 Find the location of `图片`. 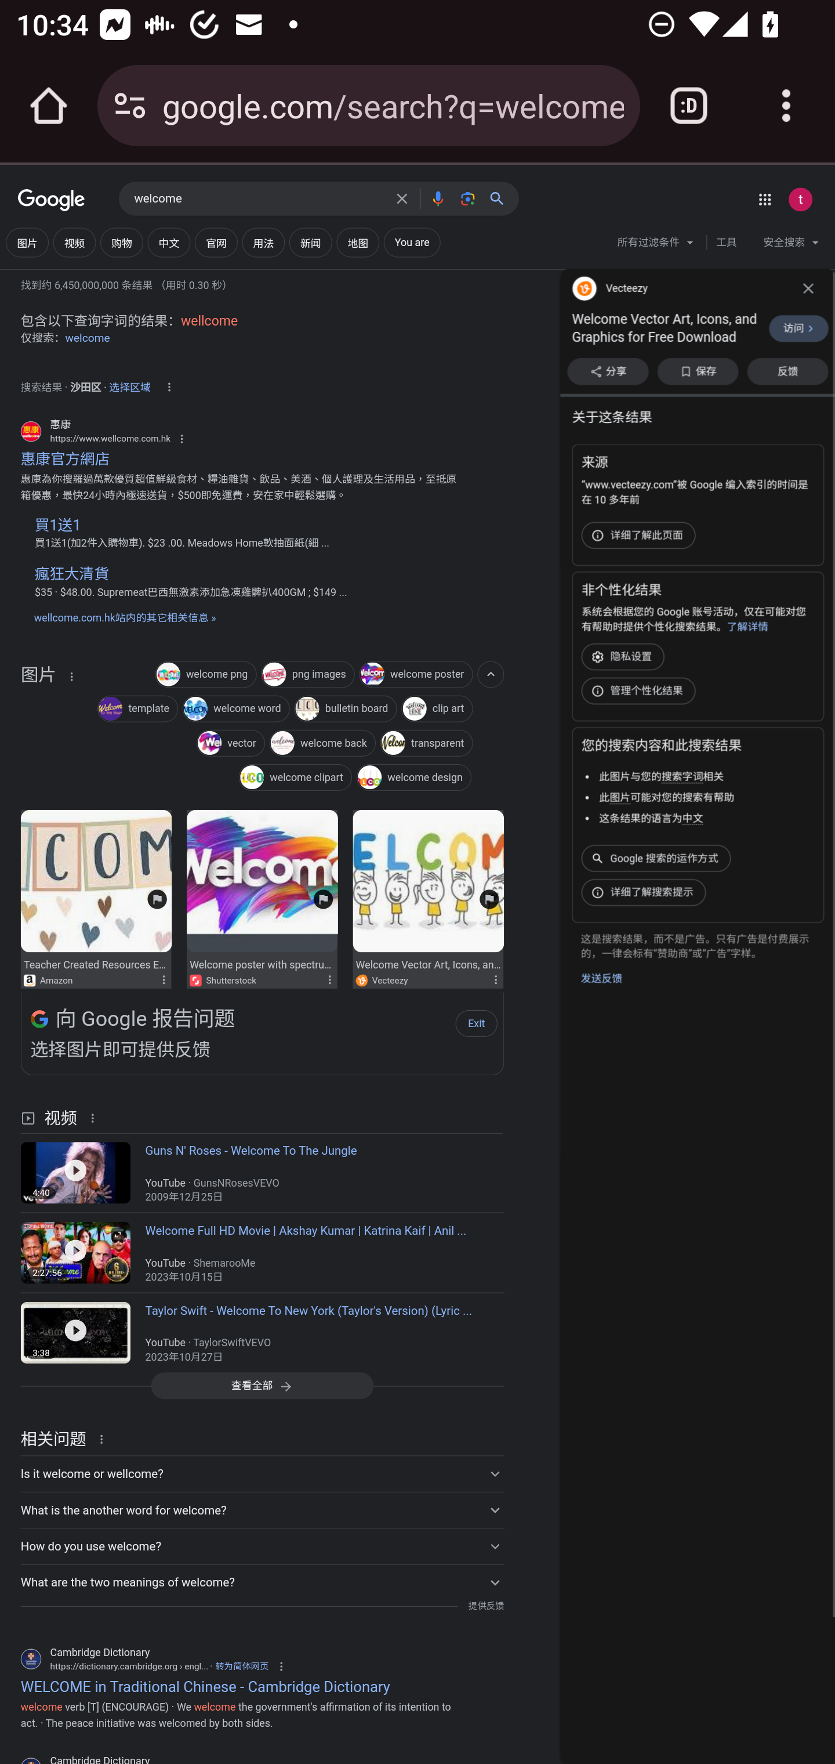

图片 is located at coordinates (27, 243).